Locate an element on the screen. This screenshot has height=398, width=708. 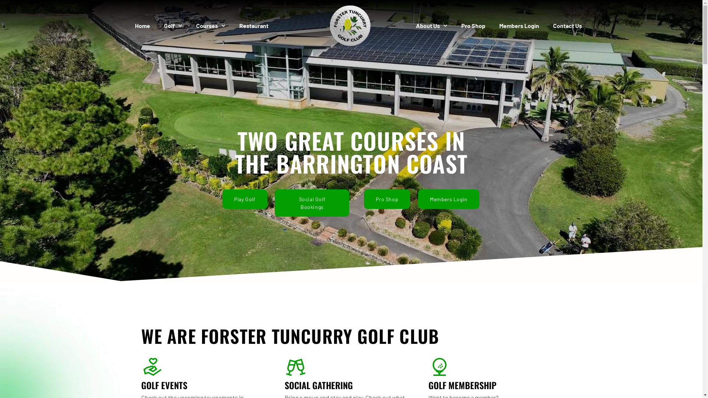
Golf is located at coordinates (173, 26).